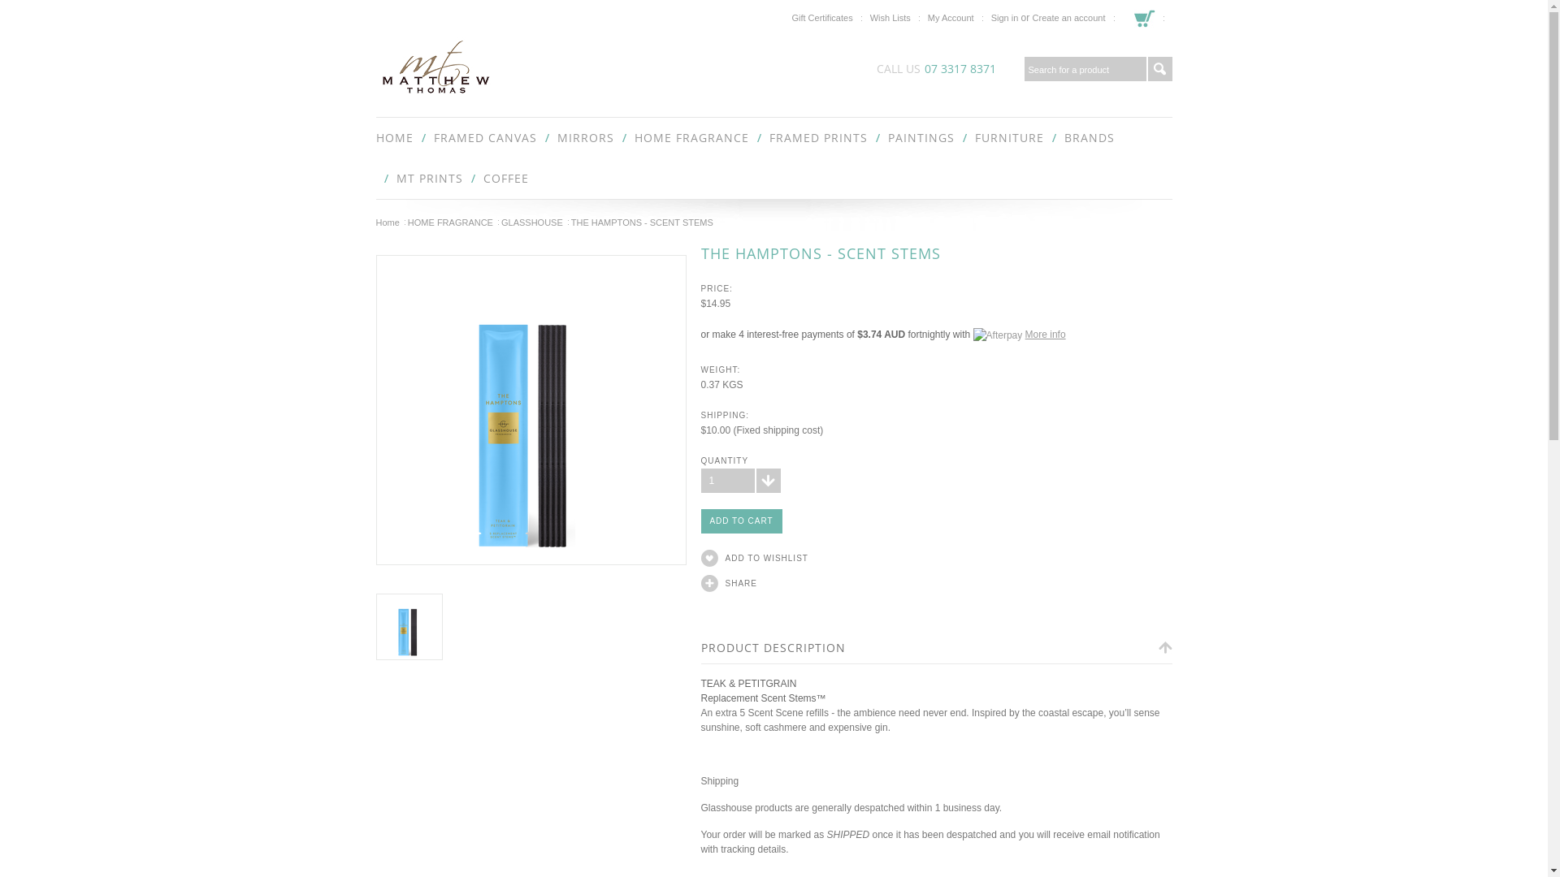  I want to click on PAINTINGS, so click(921, 138).